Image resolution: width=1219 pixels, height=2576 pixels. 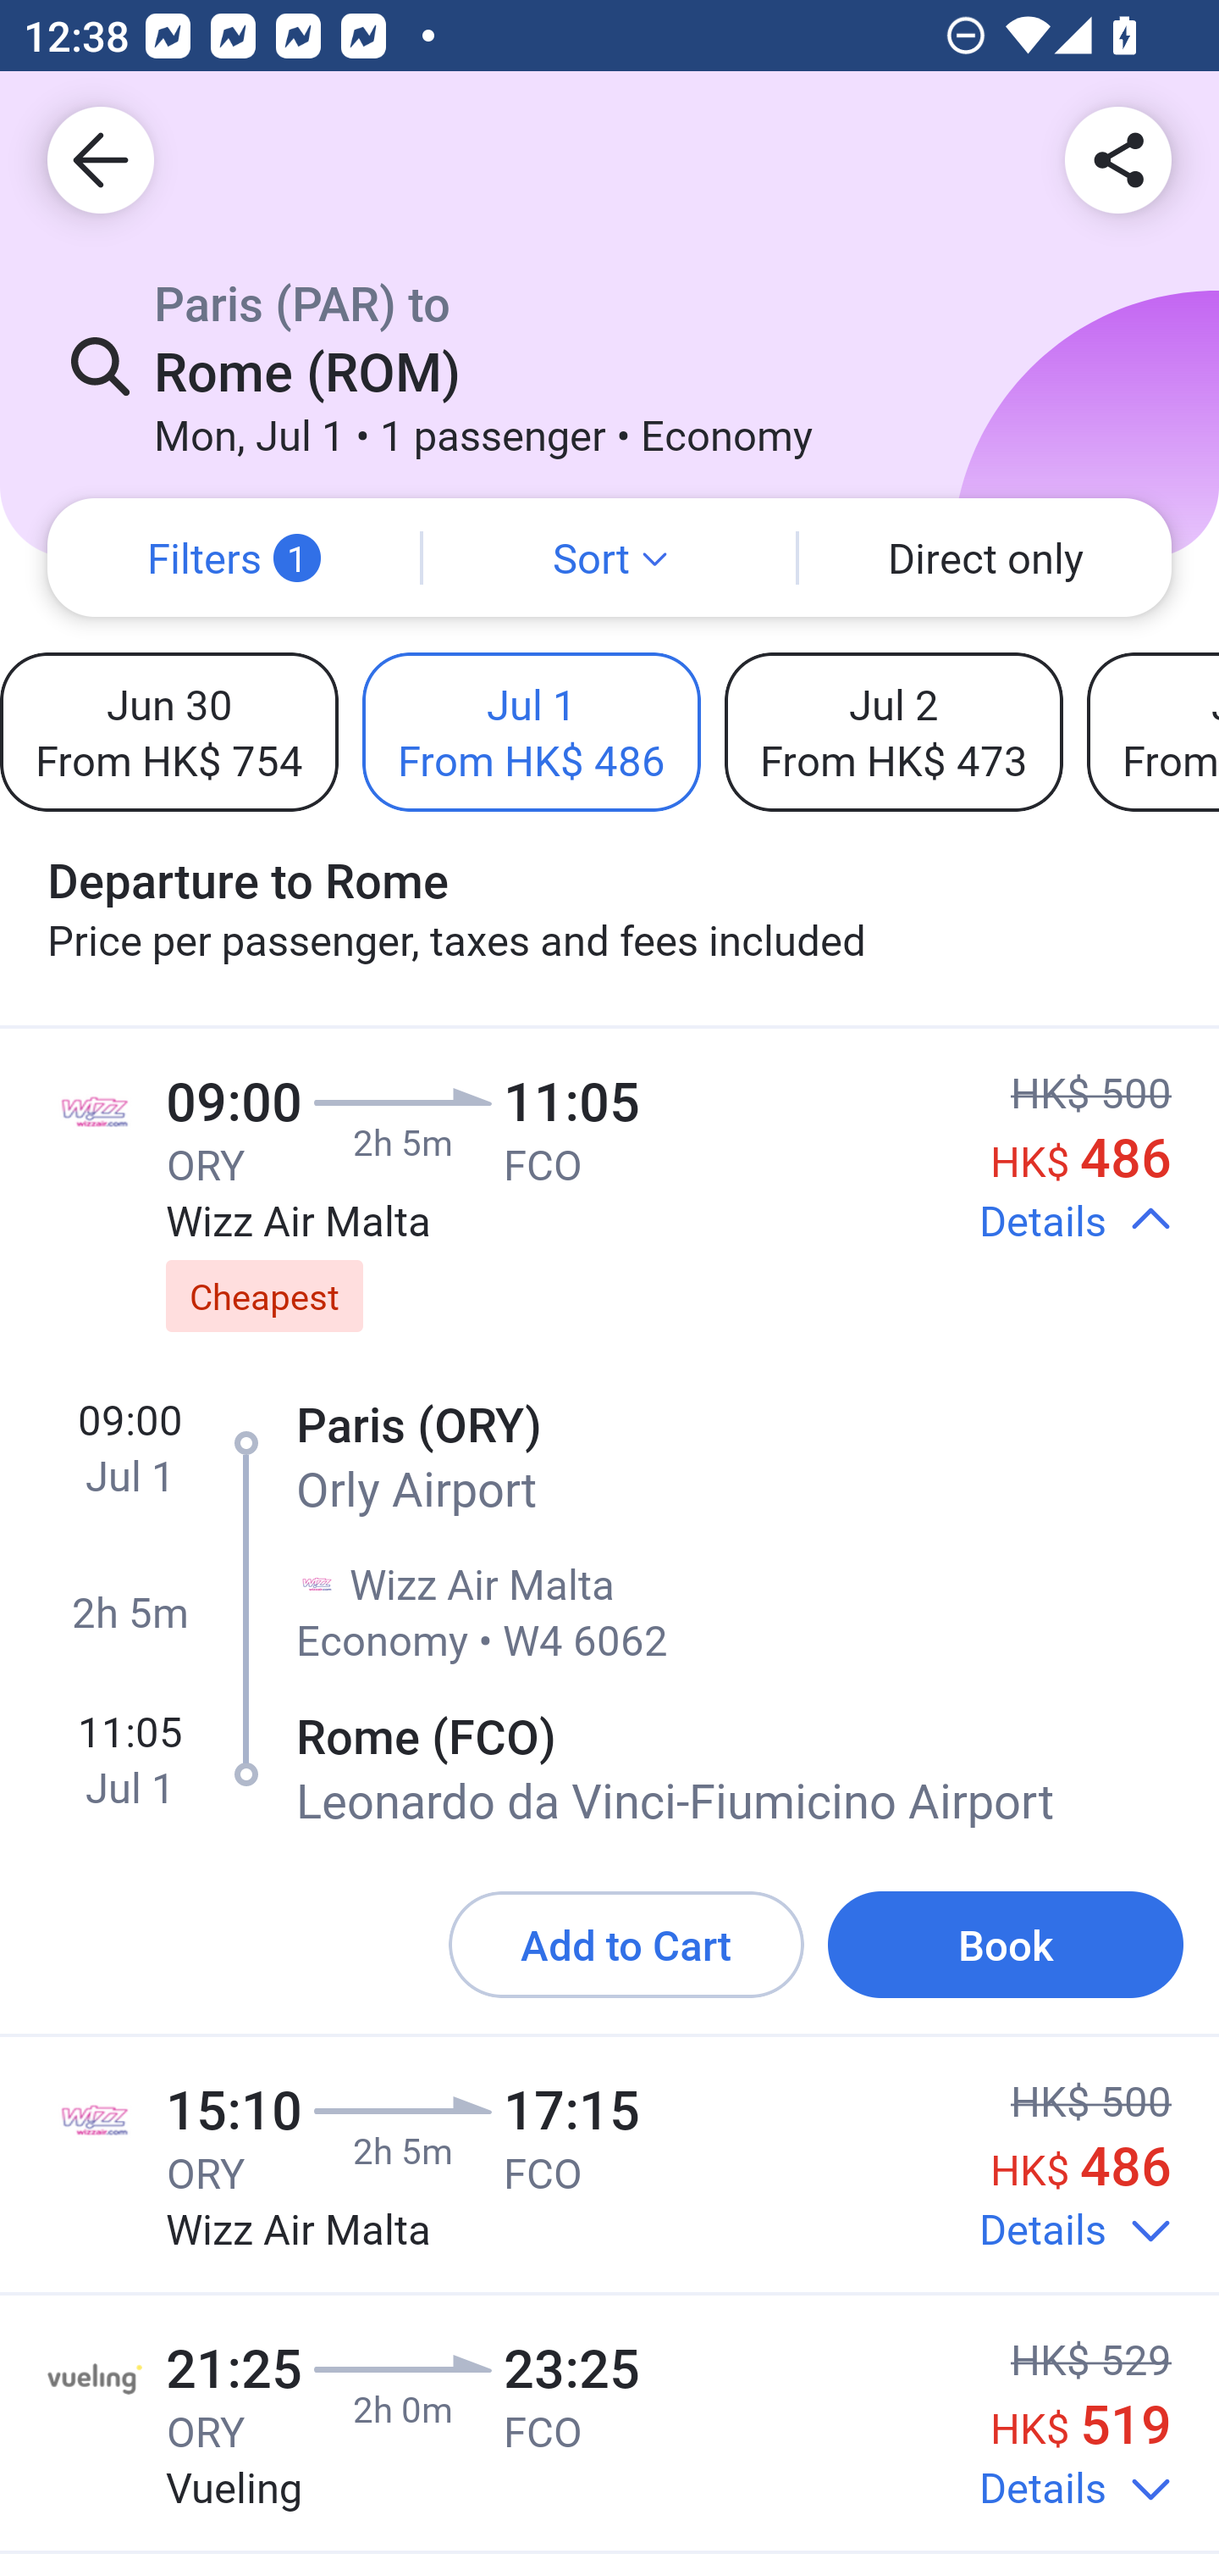 What do you see at coordinates (985, 558) in the screenshot?
I see `Direct only` at bounding box center [985, 558].